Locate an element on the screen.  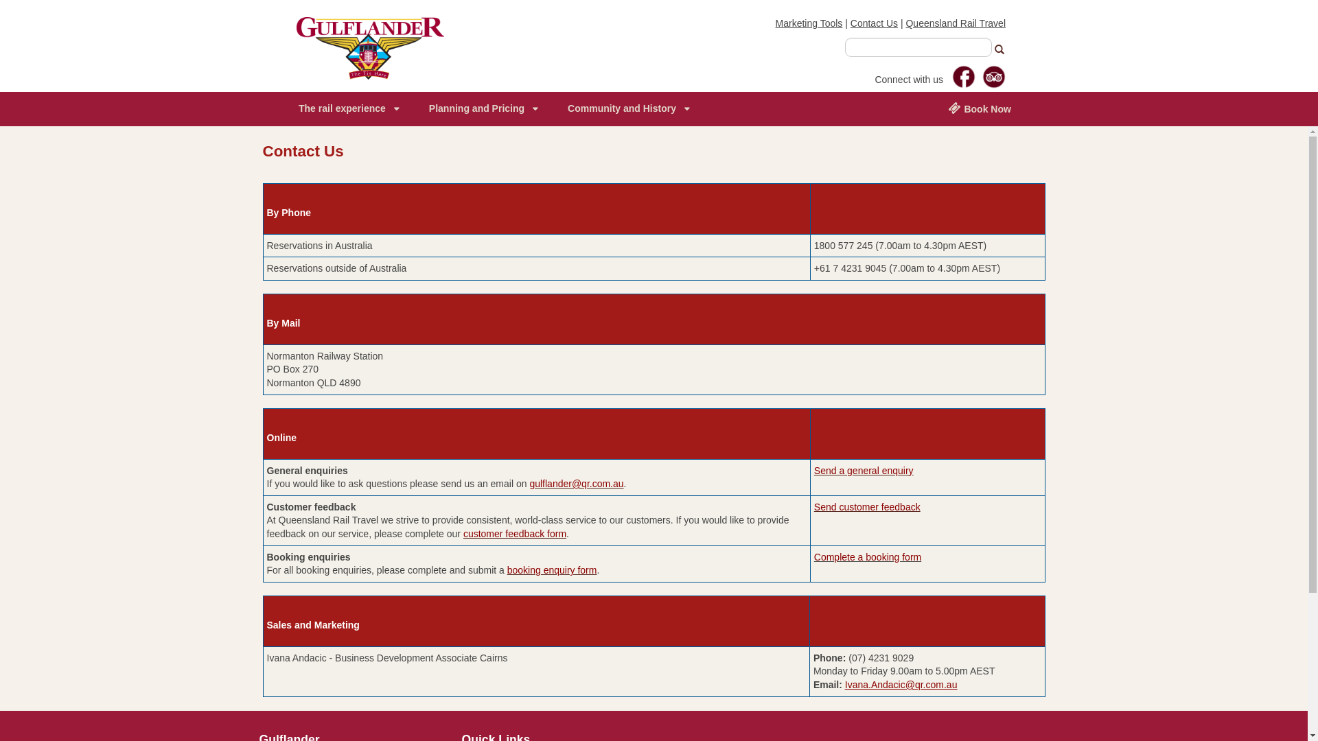
Book Now is located at coordinates (980, 110).